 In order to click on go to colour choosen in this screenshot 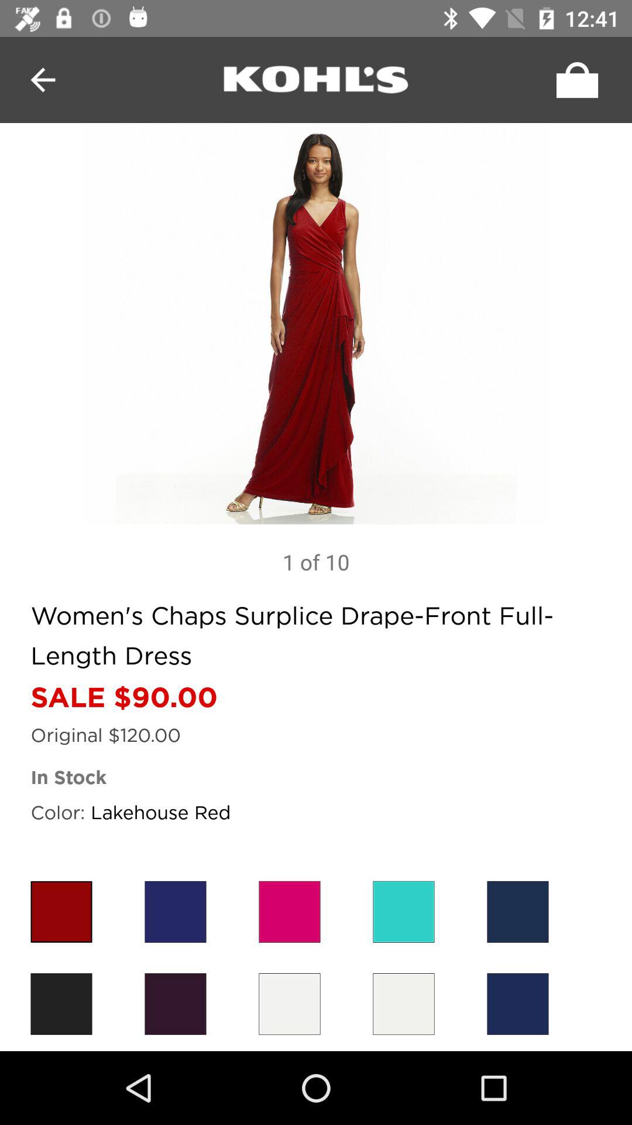, I will do `click(517, 1004)`.